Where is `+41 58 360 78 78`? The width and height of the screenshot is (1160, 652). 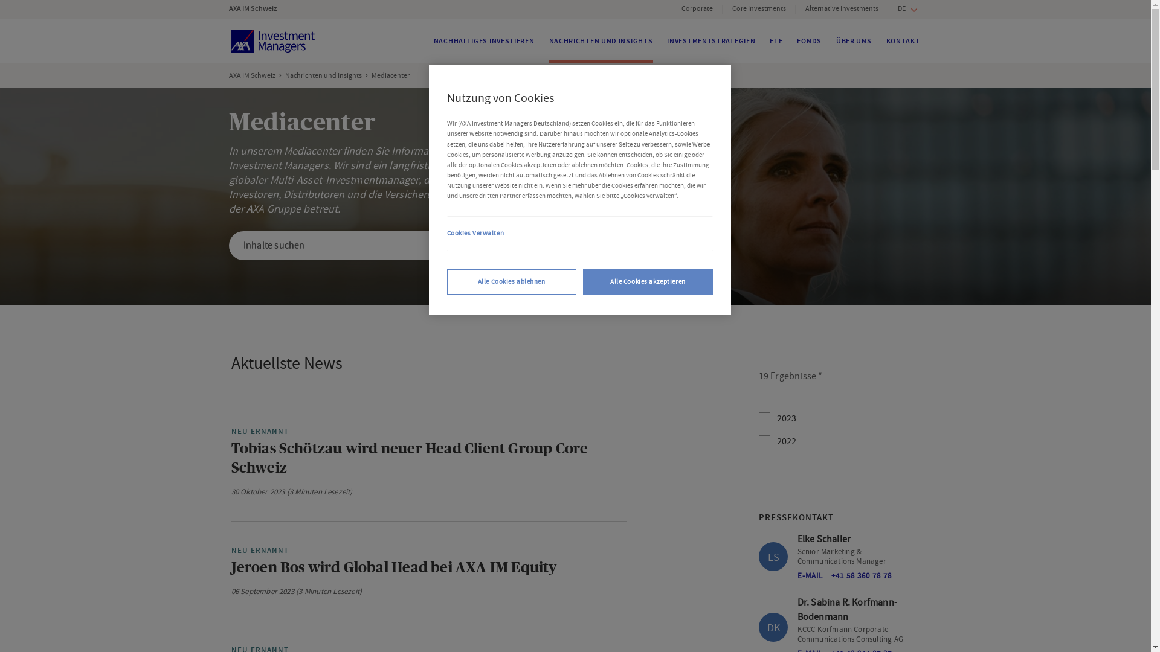
+41 58 360 78 78 is located at coordinates (862, 576).